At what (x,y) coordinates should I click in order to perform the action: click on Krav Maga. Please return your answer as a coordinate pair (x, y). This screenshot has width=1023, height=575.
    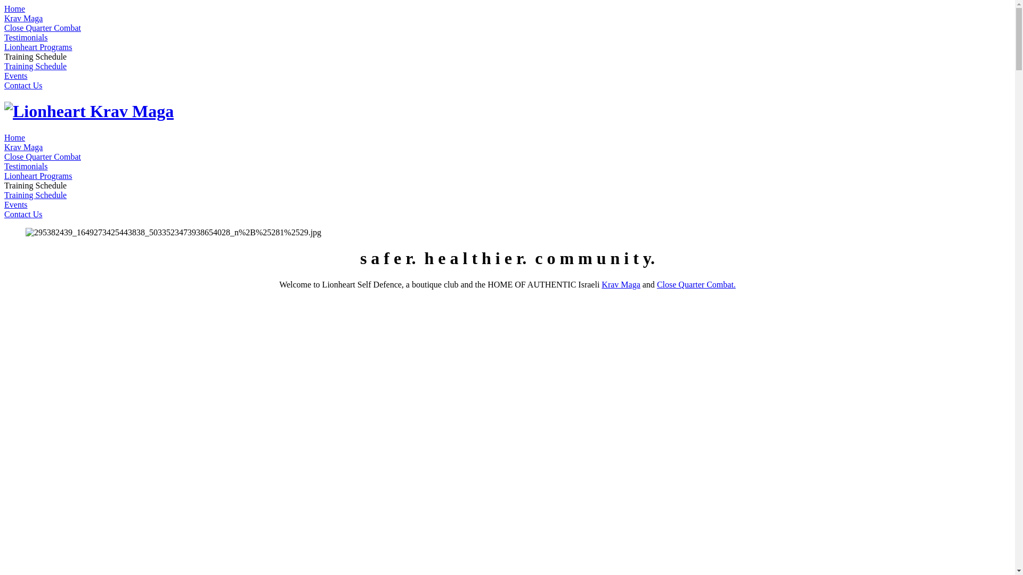
    Looking at the image, I should click on (23, 18).